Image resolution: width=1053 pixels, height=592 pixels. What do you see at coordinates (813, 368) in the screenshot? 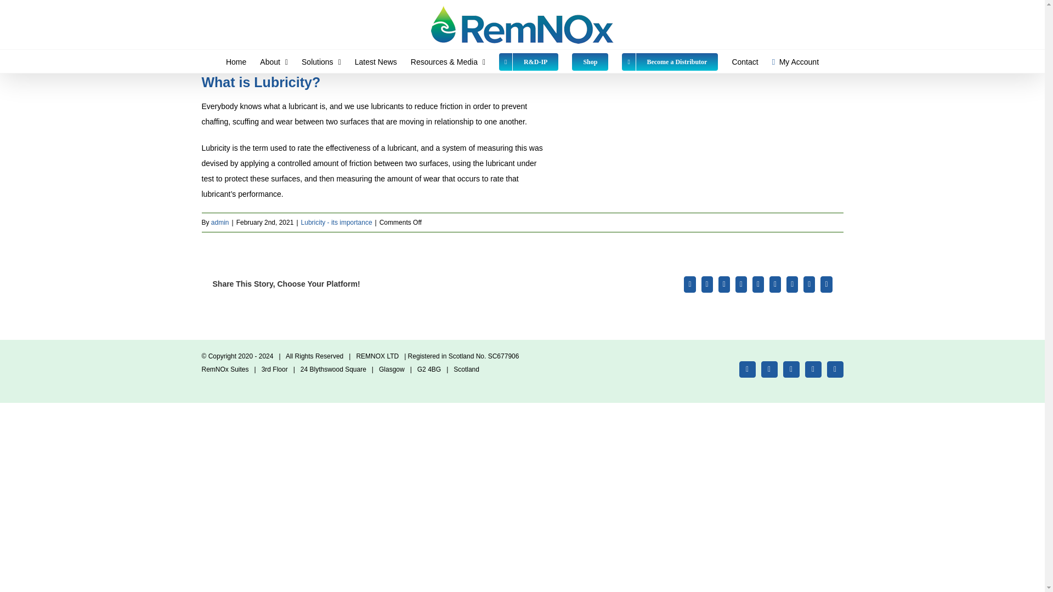
I see `LinkedIn` at bounding box center [813, 368].